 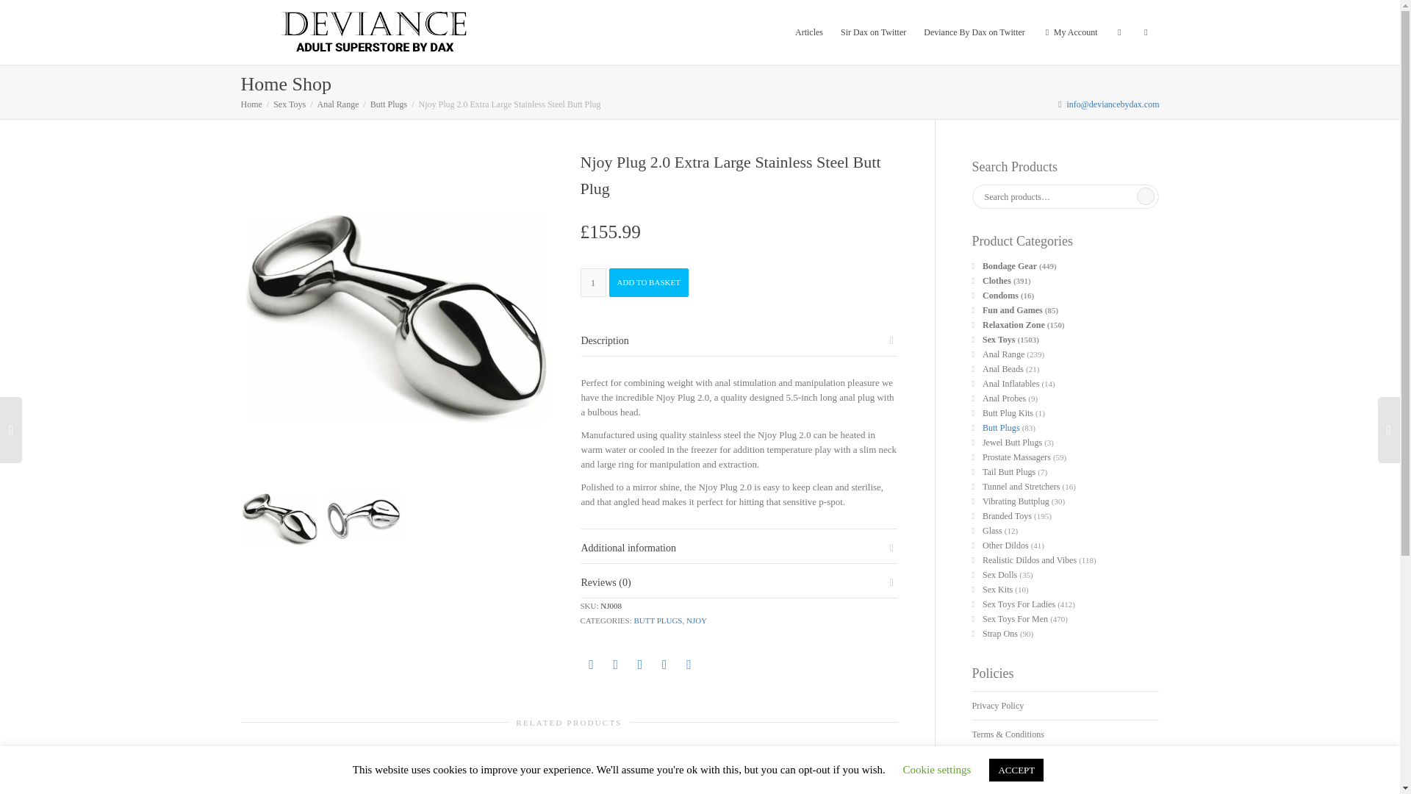 I want to click on Search, so click(x=1145, y=196).